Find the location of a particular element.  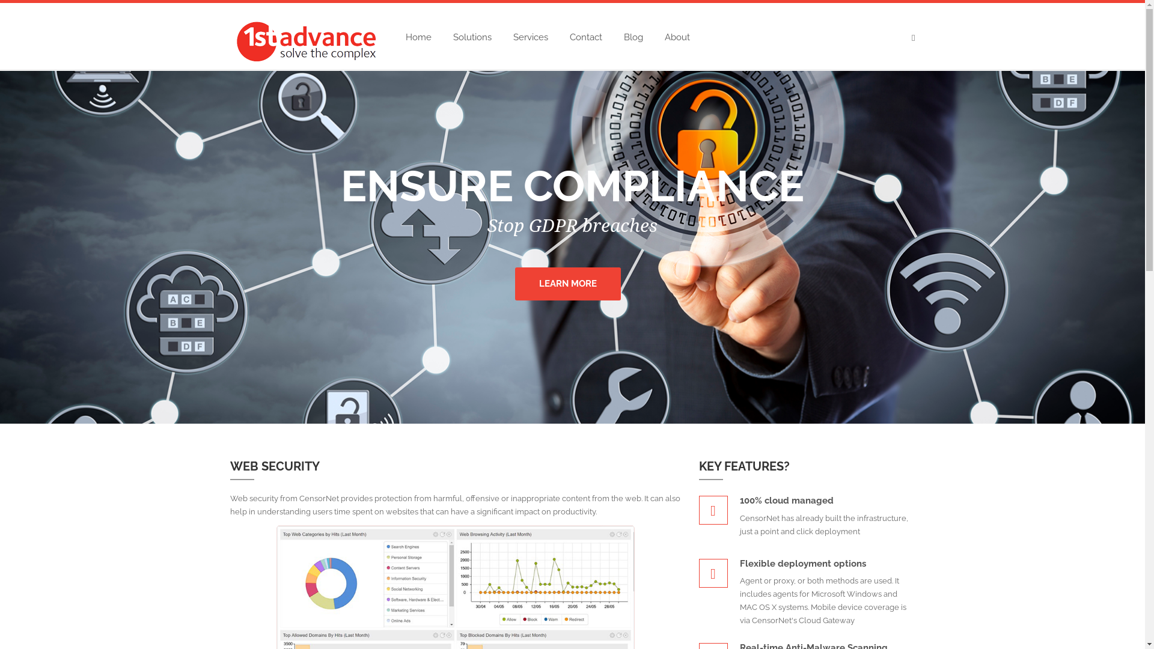

Contact is located at coordinates (586, 37).